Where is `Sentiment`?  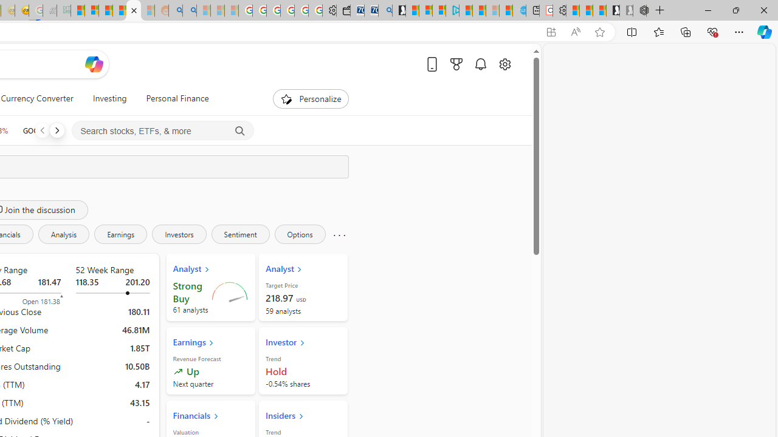
Sentiment is located at coordinates (240, 234).